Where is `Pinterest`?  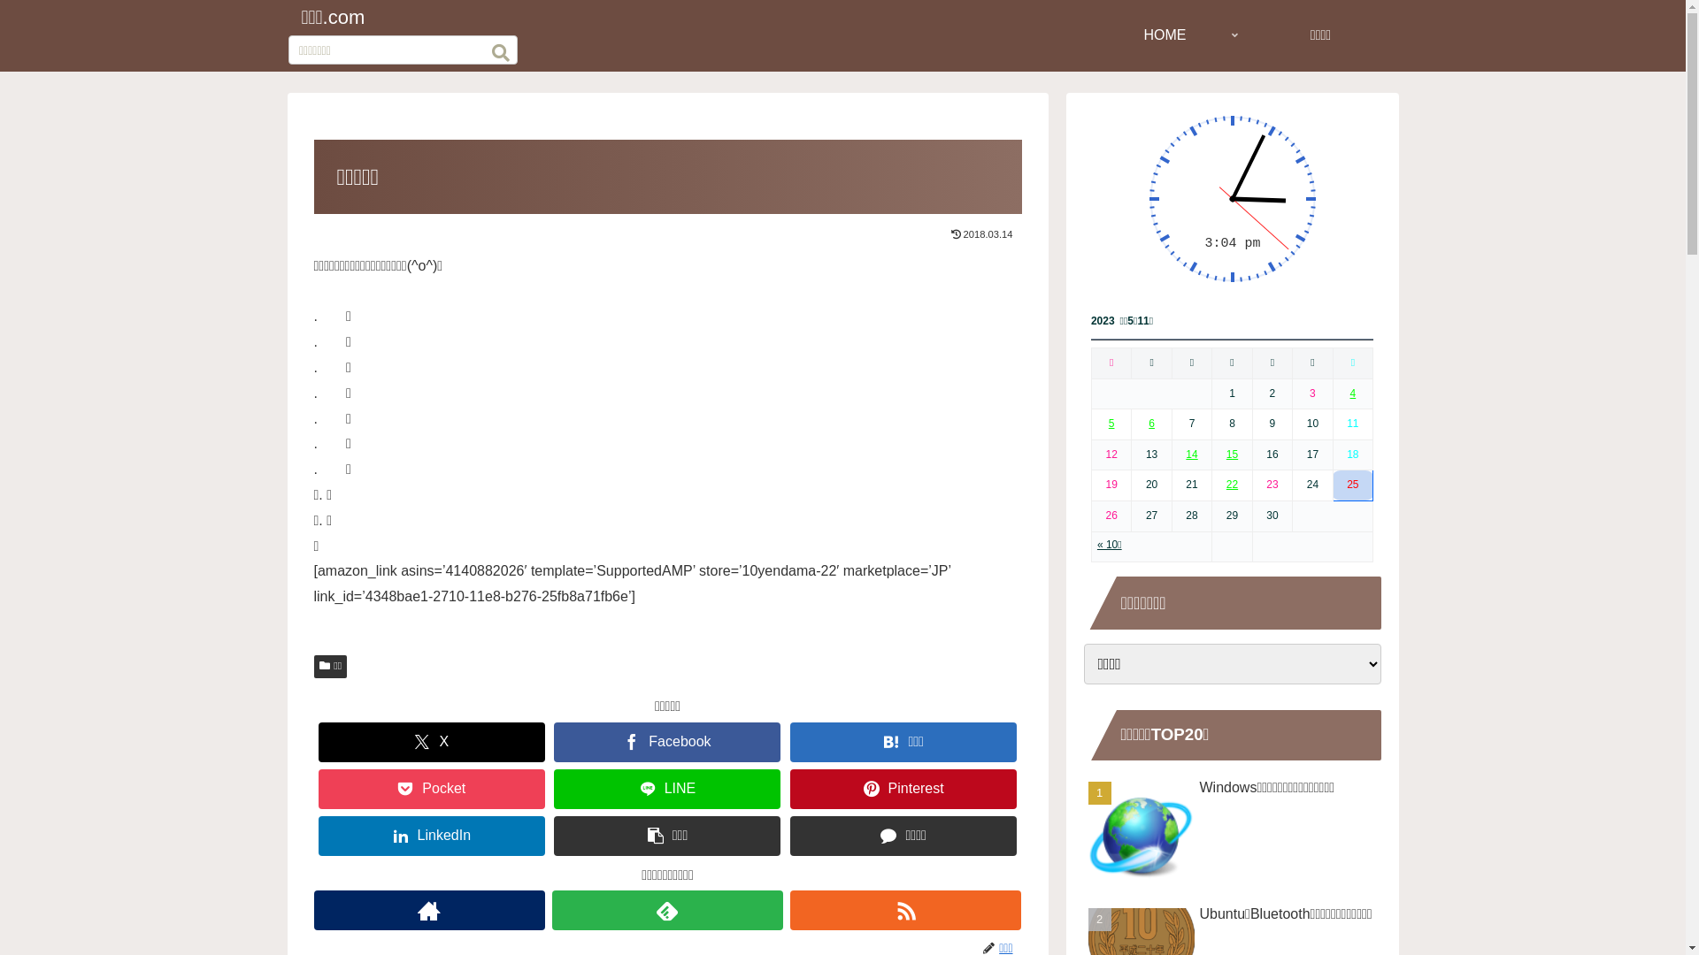
Pinterest is located at coordinates (903, 789).